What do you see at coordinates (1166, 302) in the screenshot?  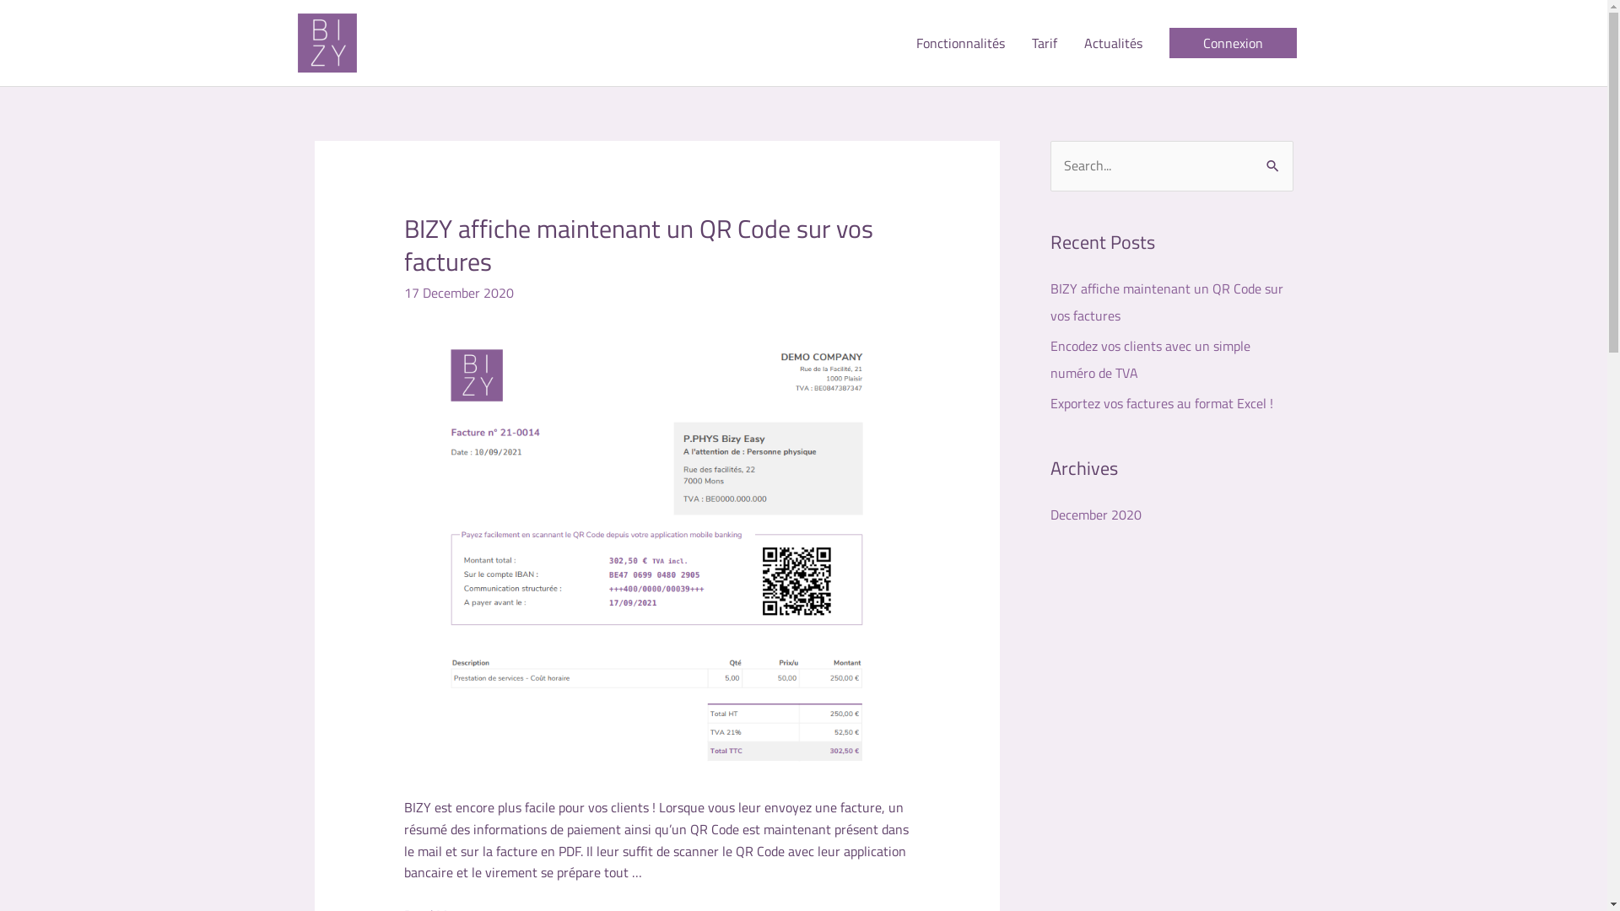 I see `BIZY affiche maintenant un QR Code sur vos factures` at bounding box center [1166, 302].